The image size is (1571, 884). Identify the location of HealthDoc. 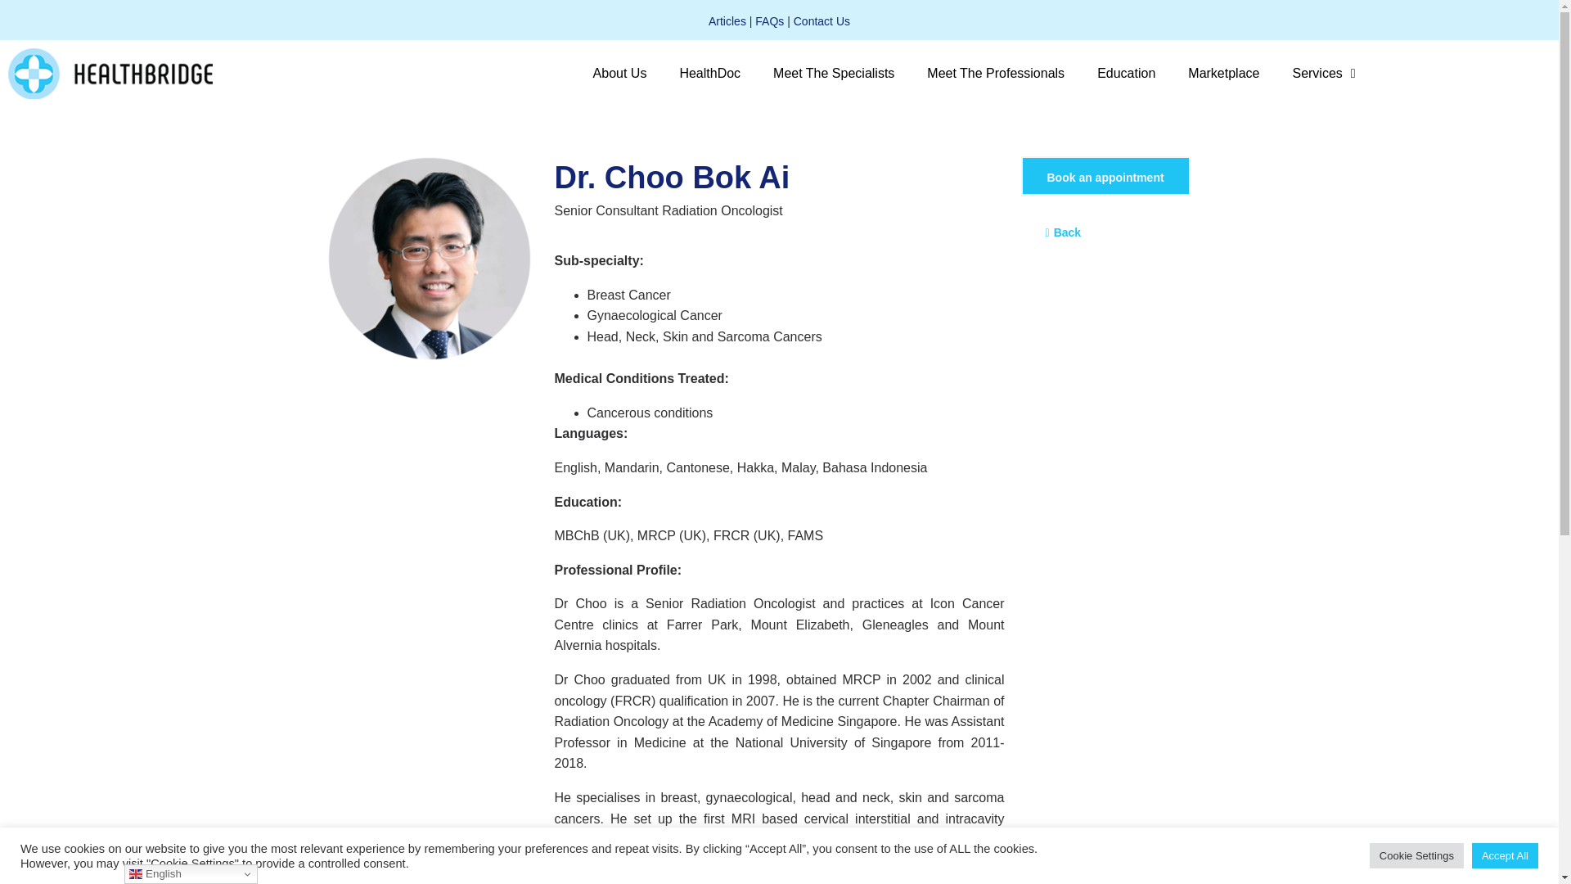
(710, 74).